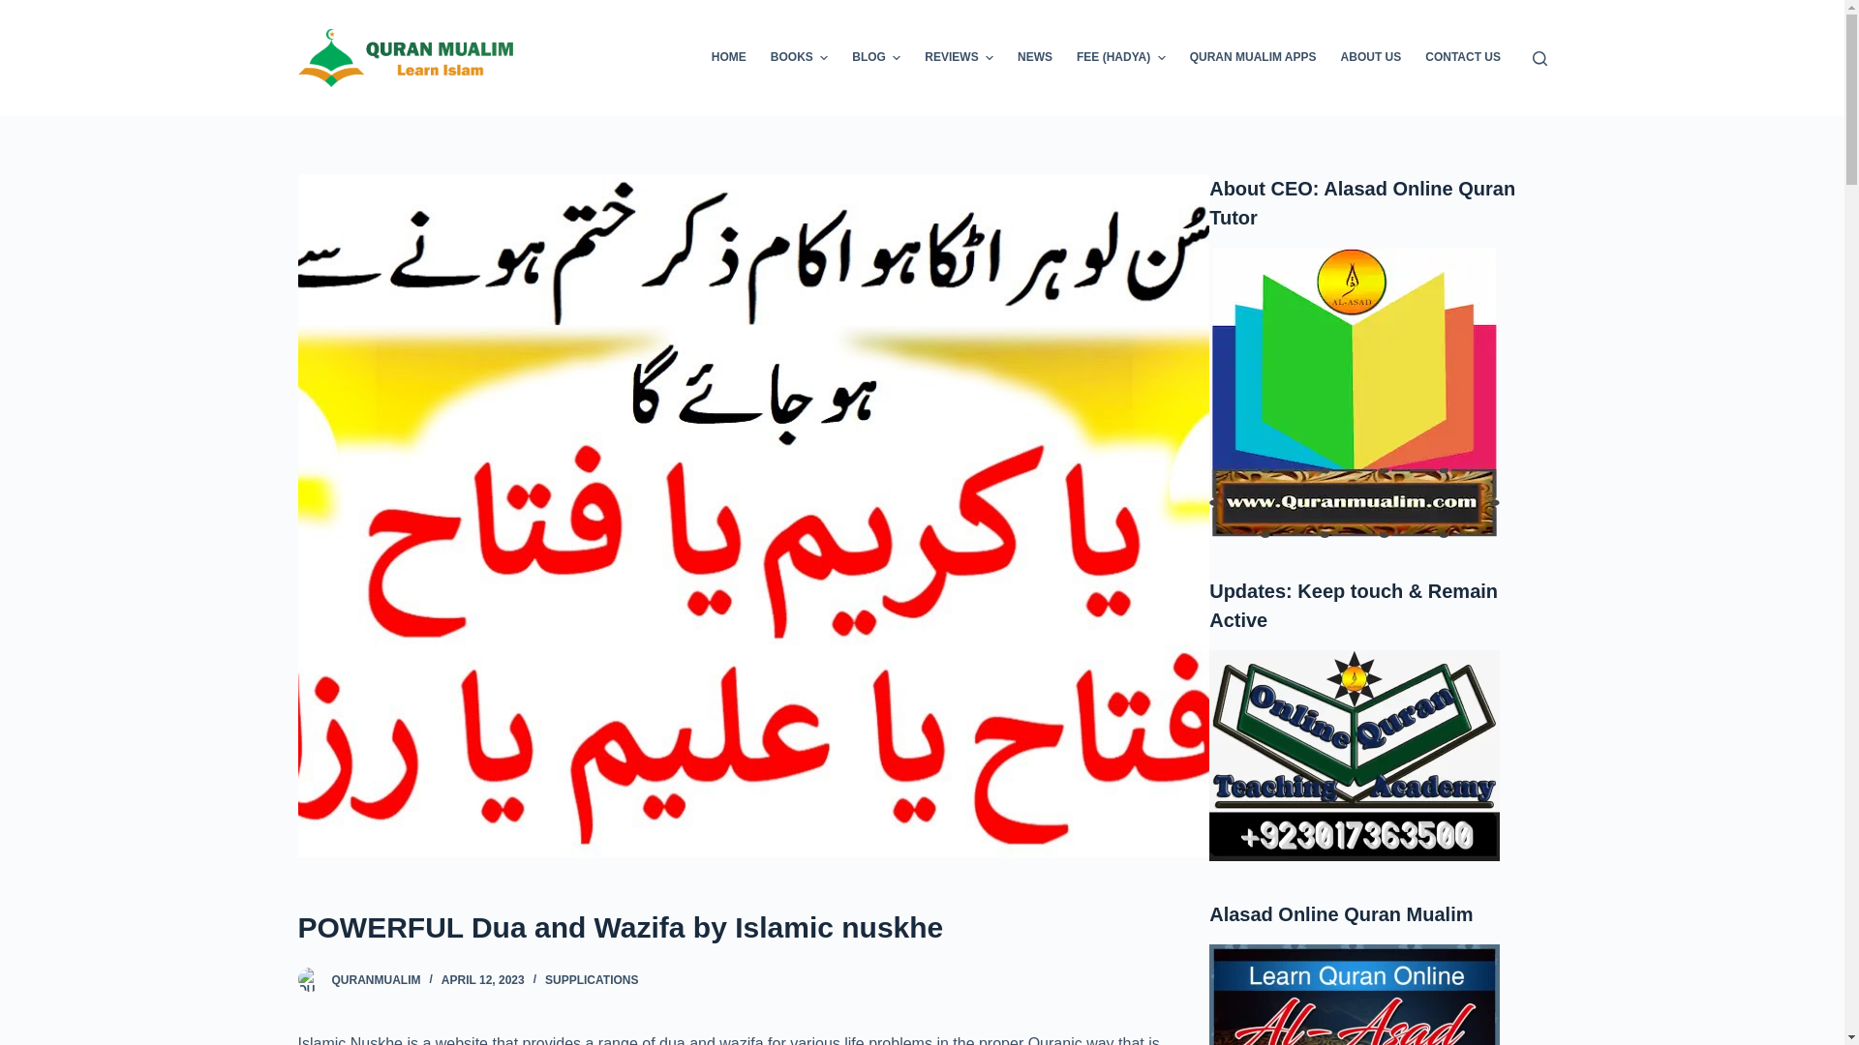 This screenshot has width=1859, height=1045. I want to click on POWERFUL Dua and Wazifa by Islamic nuskhe, so click(753, 927).